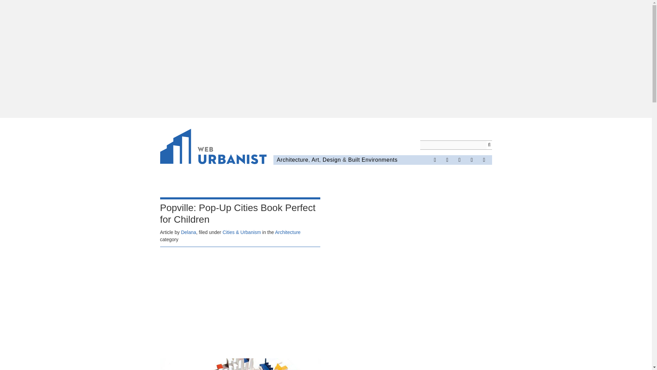 The height and width of the screenshot is (370, 657). What do you see at coordinates (435, 160) in the screenshot?
I see `Become a Fan on Facebook!` at bounding box center [435, 160].